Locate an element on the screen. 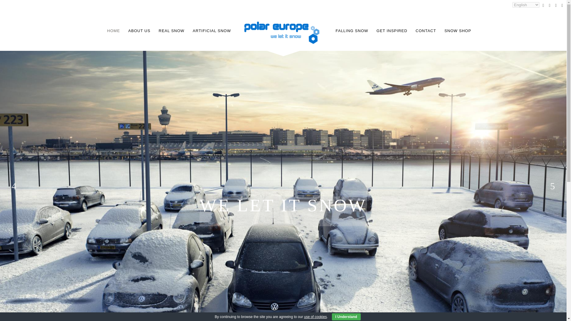  FALLING SNOW is located at coordinates (352, 30).